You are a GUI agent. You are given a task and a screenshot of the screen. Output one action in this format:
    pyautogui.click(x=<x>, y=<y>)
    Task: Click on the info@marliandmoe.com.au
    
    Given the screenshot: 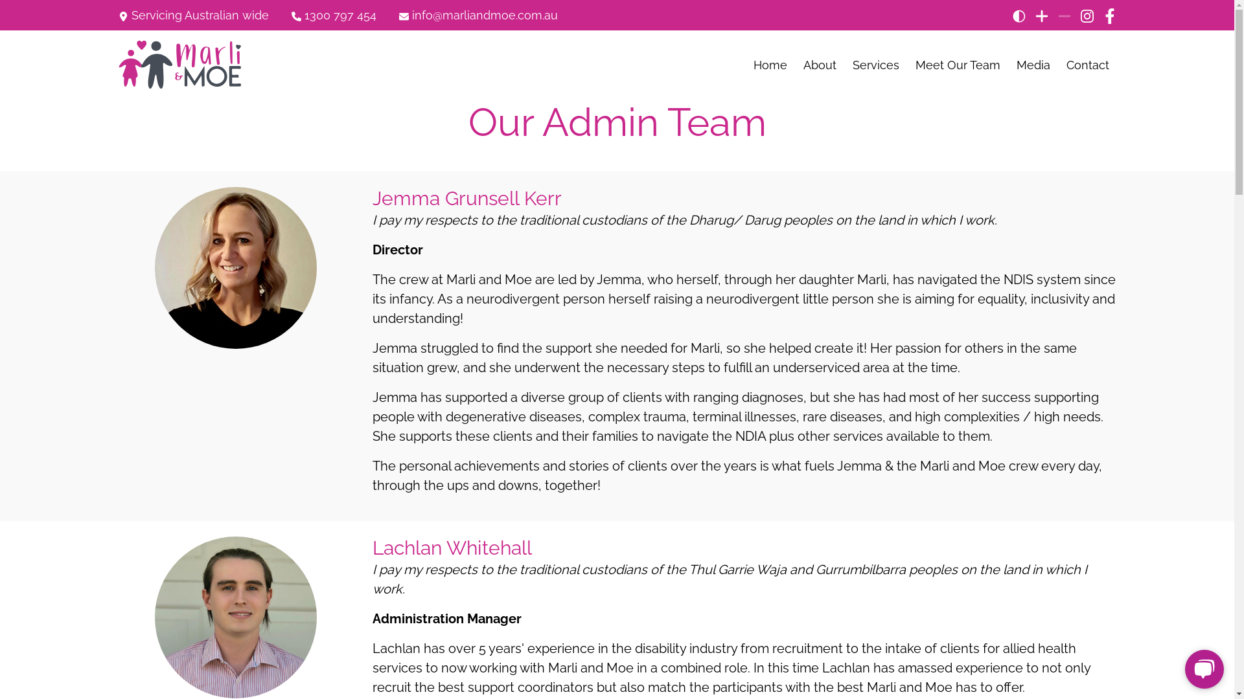 What is the action you would take?
    pyautogui.click(x=478, y=17)
    